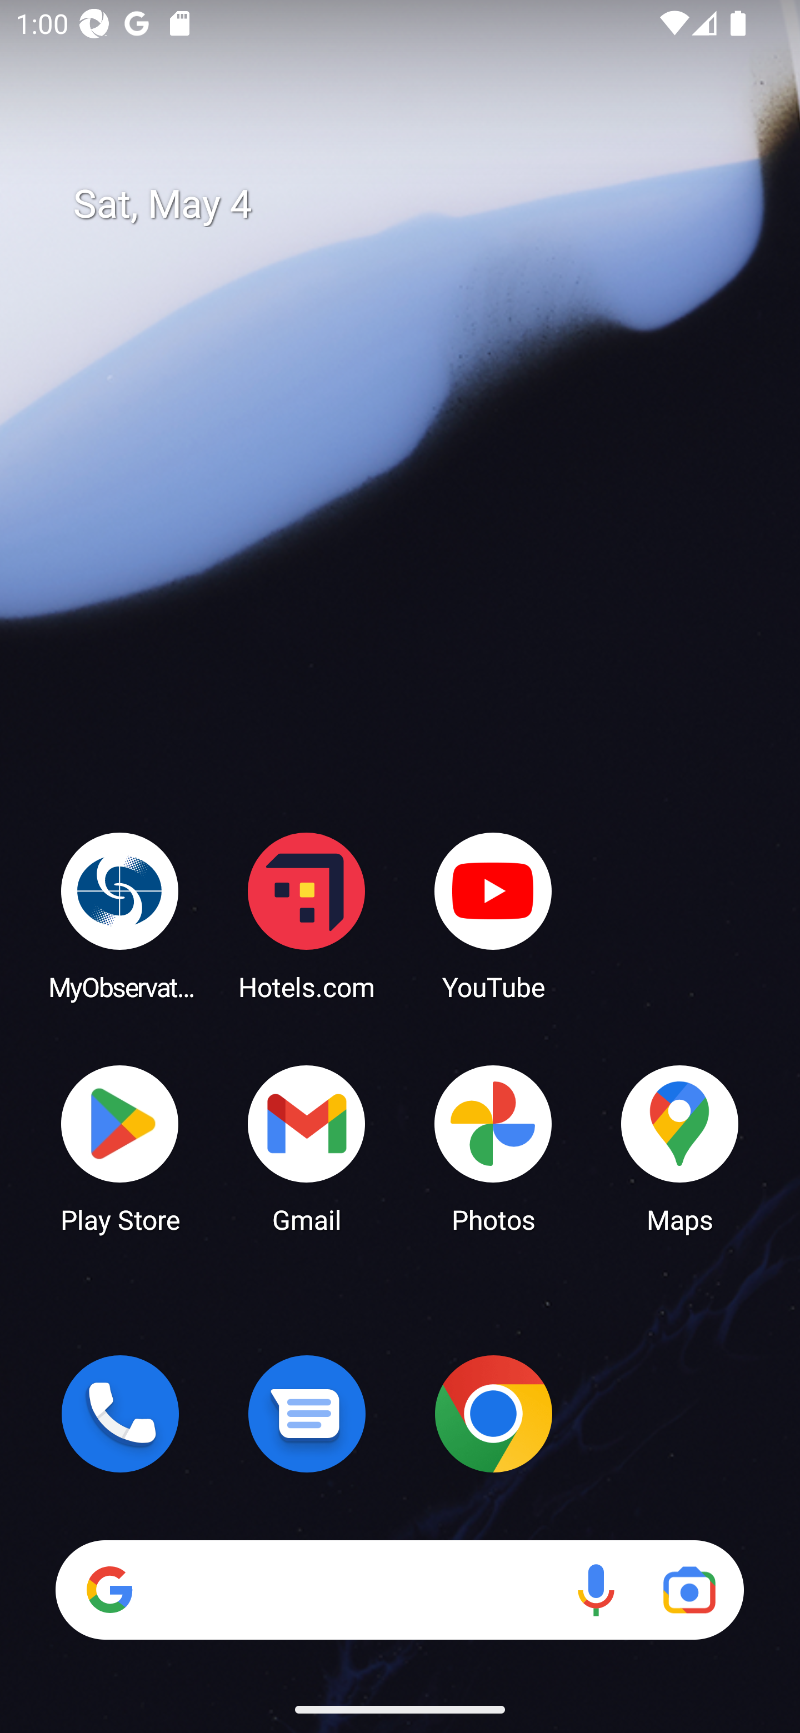 The height and width of the screenshot is (1733, 800). Describe the element at coordinates (307, 1414) in the screenshot. I see `Messages` at that location.